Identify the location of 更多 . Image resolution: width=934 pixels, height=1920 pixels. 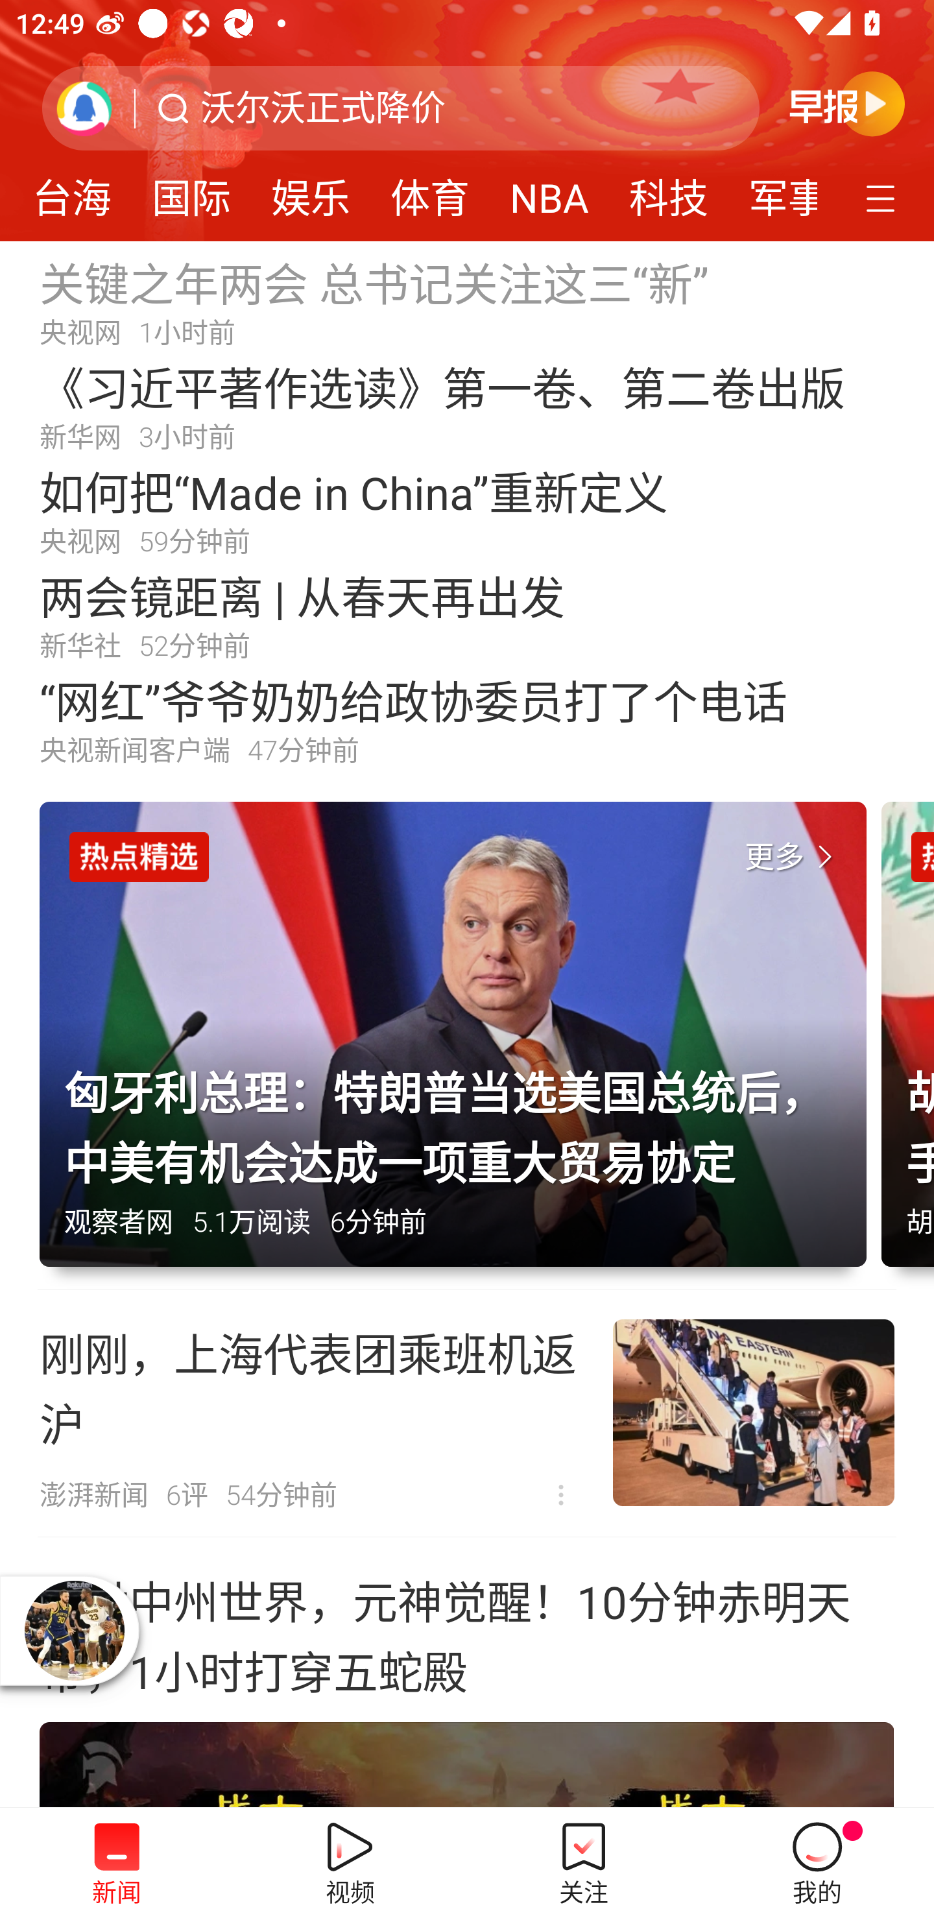
(793, 858).